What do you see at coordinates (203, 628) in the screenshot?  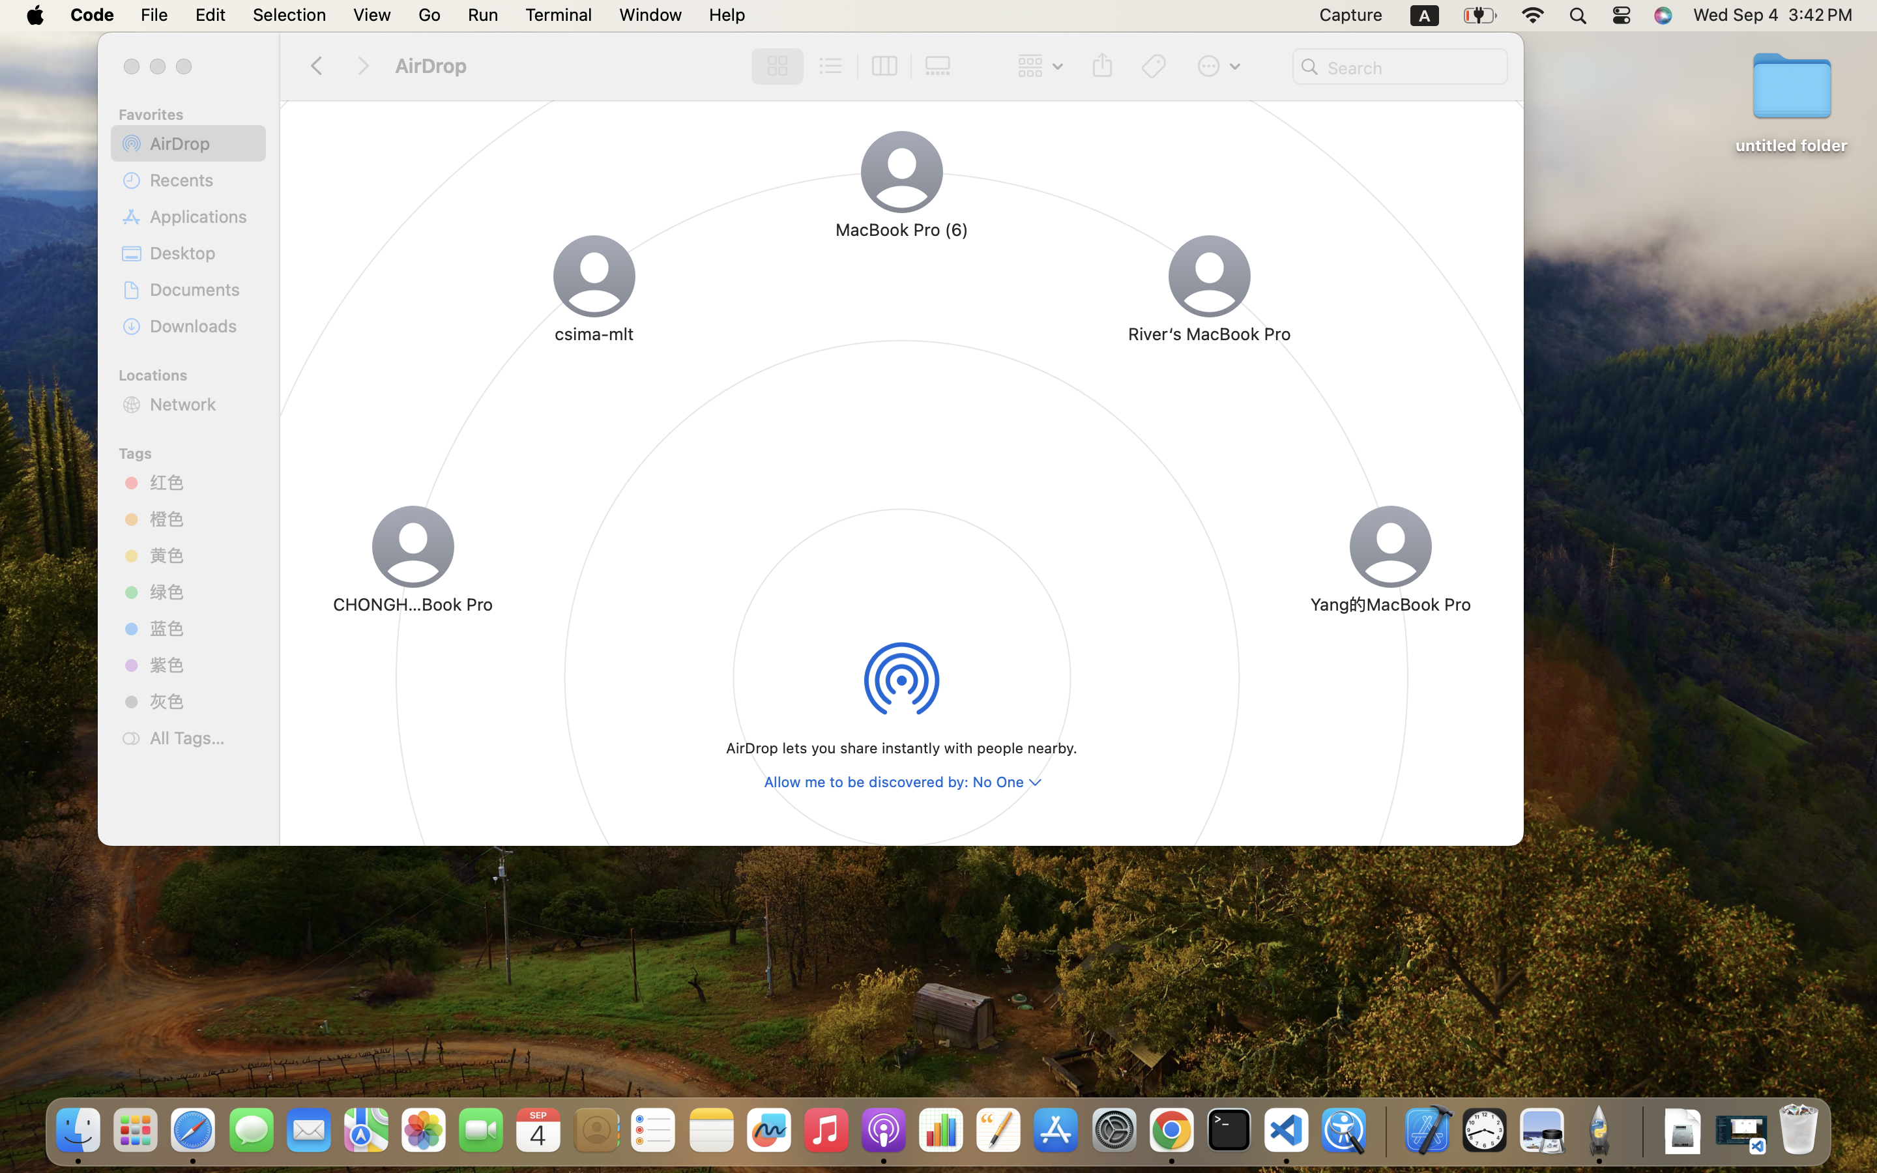 I see `蓝色` at bounding box center [203, 628].